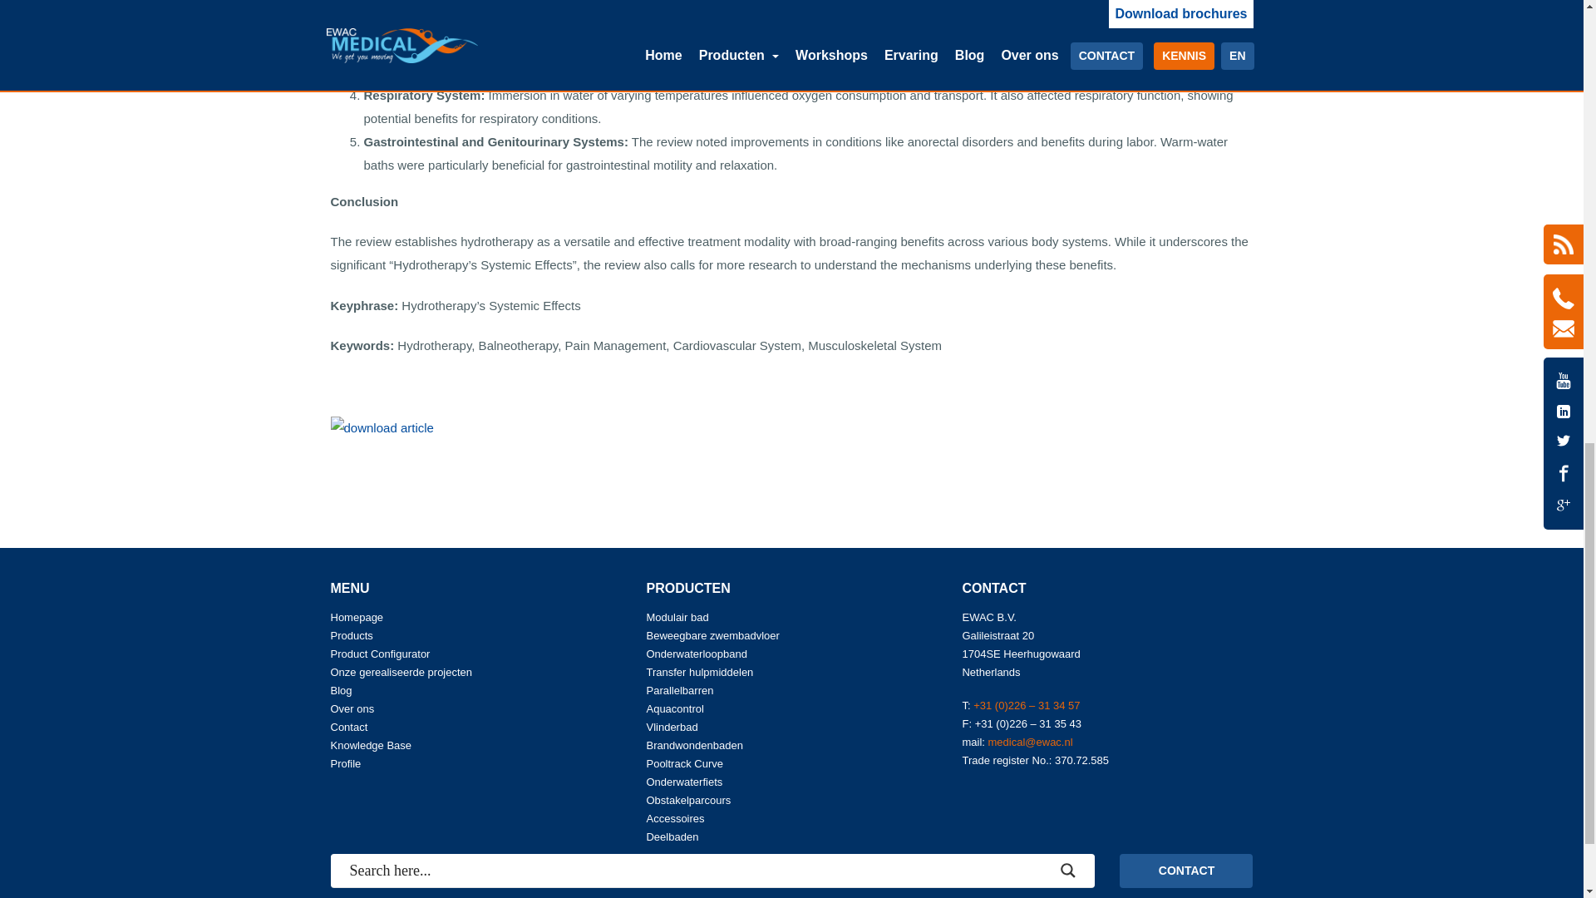 Image resolution: width=1596 pixels, height=898 pixels. What do you see at coordinates (352, 635) in the screenshot?
I see `Products` at bounding box center [352, 635].